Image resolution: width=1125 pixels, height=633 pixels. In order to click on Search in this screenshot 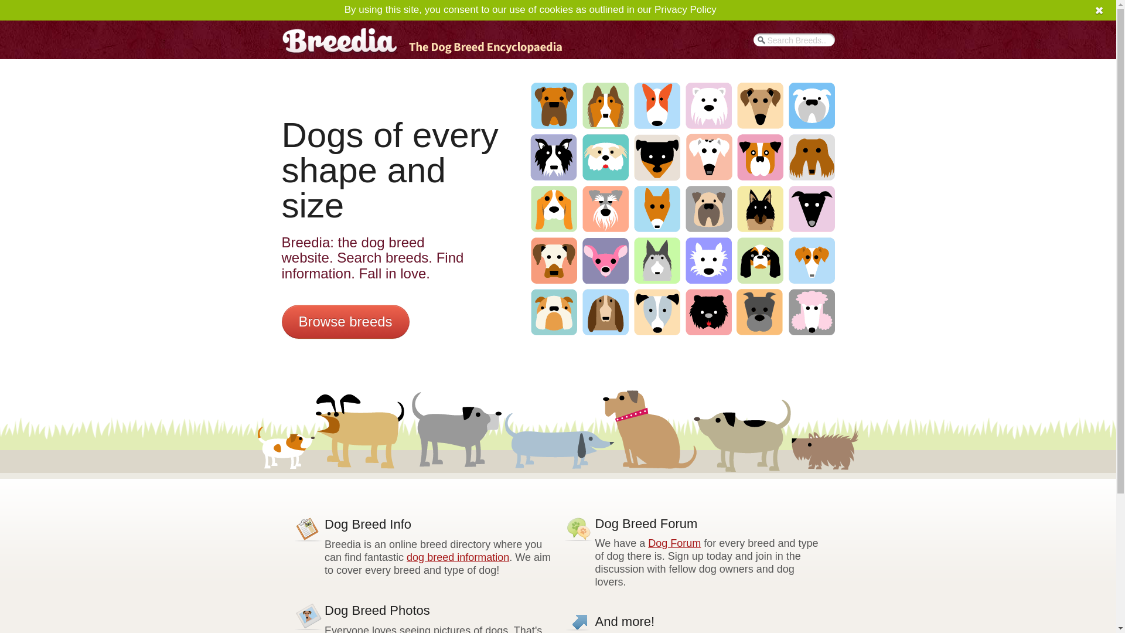, I will do `click(279, 10)`.